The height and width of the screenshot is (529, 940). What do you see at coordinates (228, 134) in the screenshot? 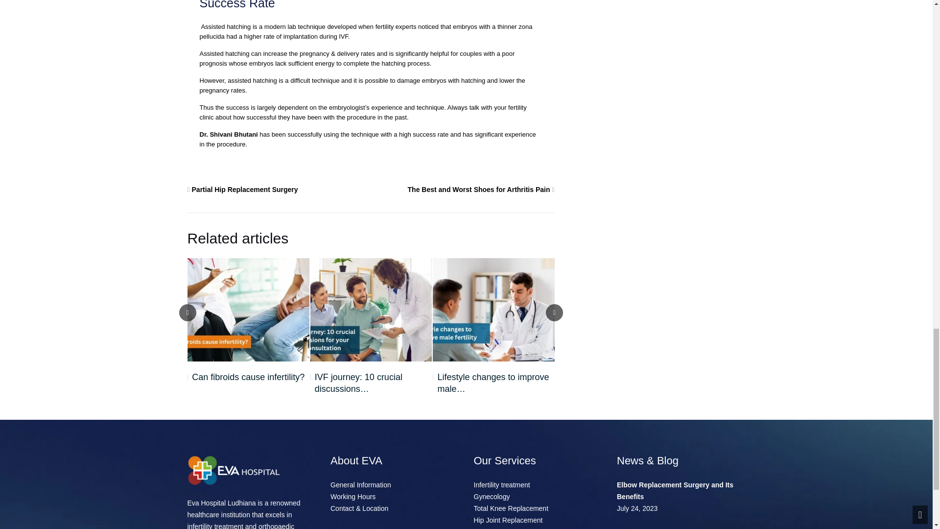
I see `Dr. Shivani Bhutani` at bounding box center [228, 134].